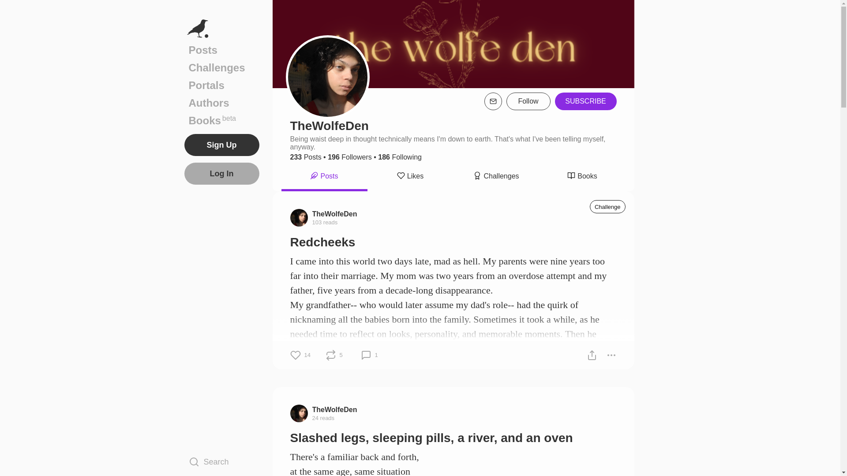 This screenshot has width=847, height=476. What do you see at coordinates (335, 409) in the screenshot?
I see `TheWolfeDen` at bounding box center [335, 409].